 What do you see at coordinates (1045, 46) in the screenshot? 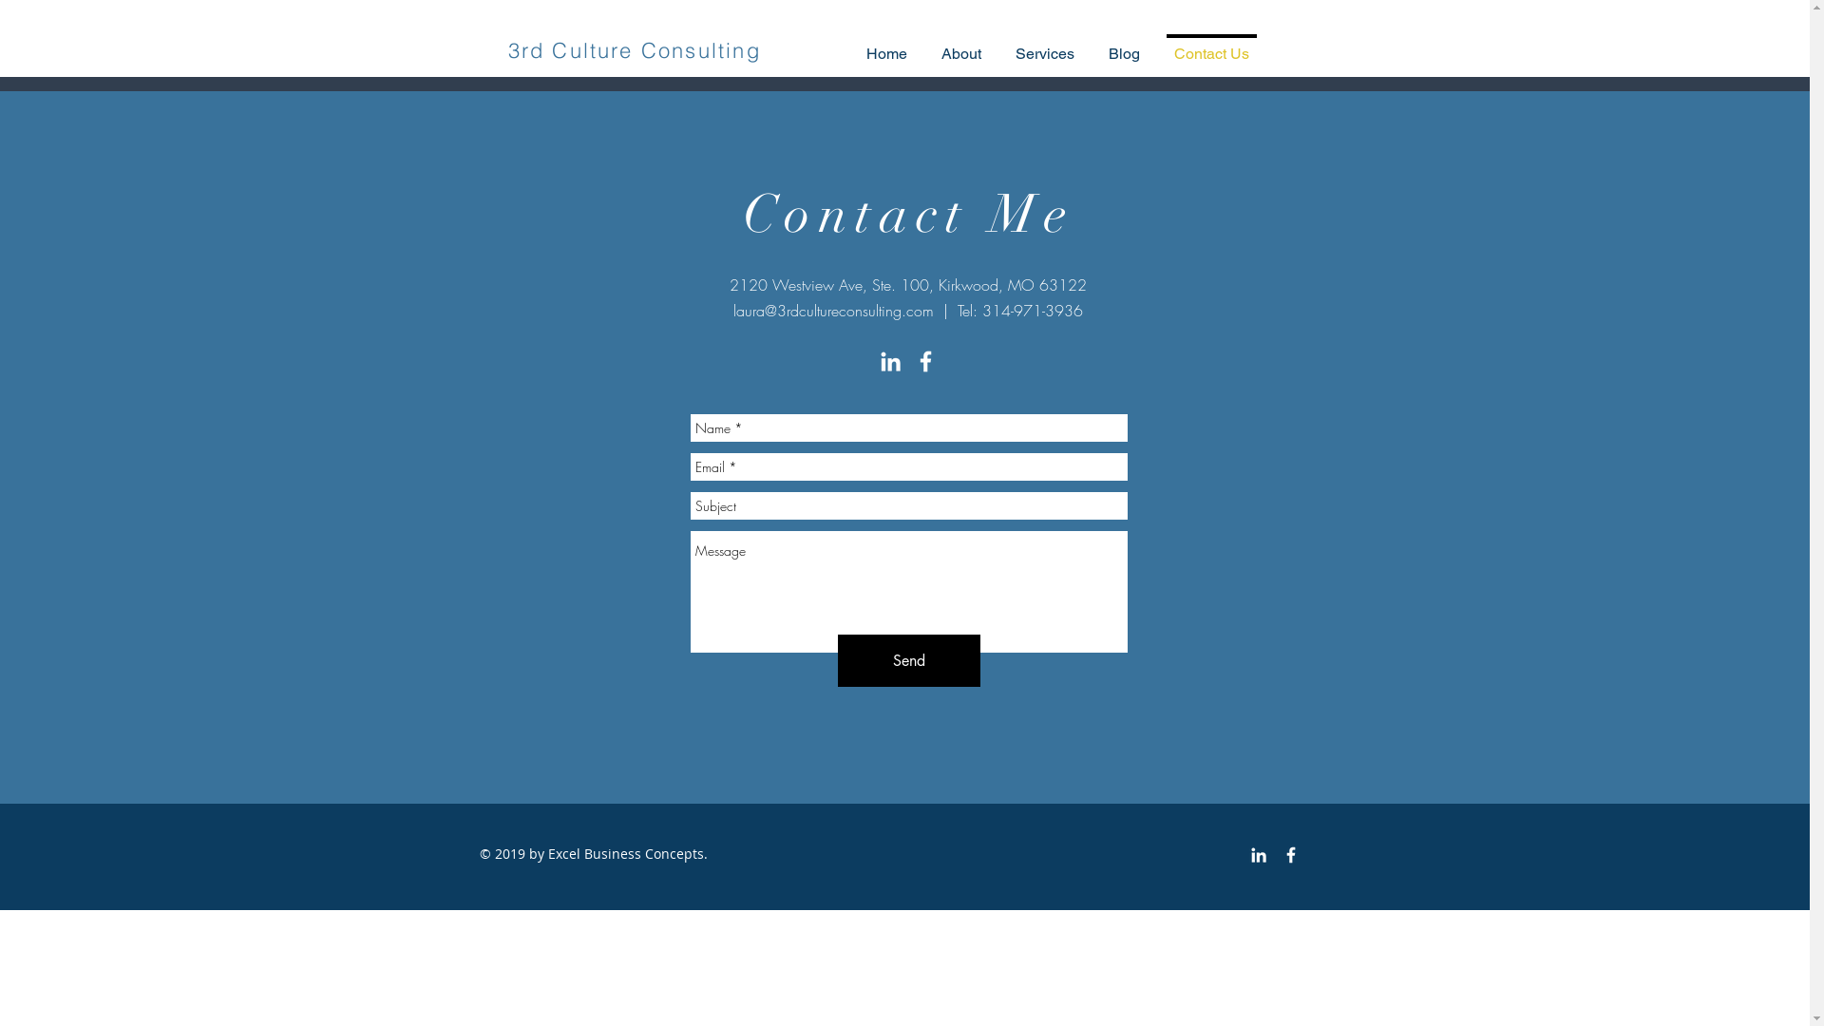
I see `Services` at bounding box center [1045, 46].